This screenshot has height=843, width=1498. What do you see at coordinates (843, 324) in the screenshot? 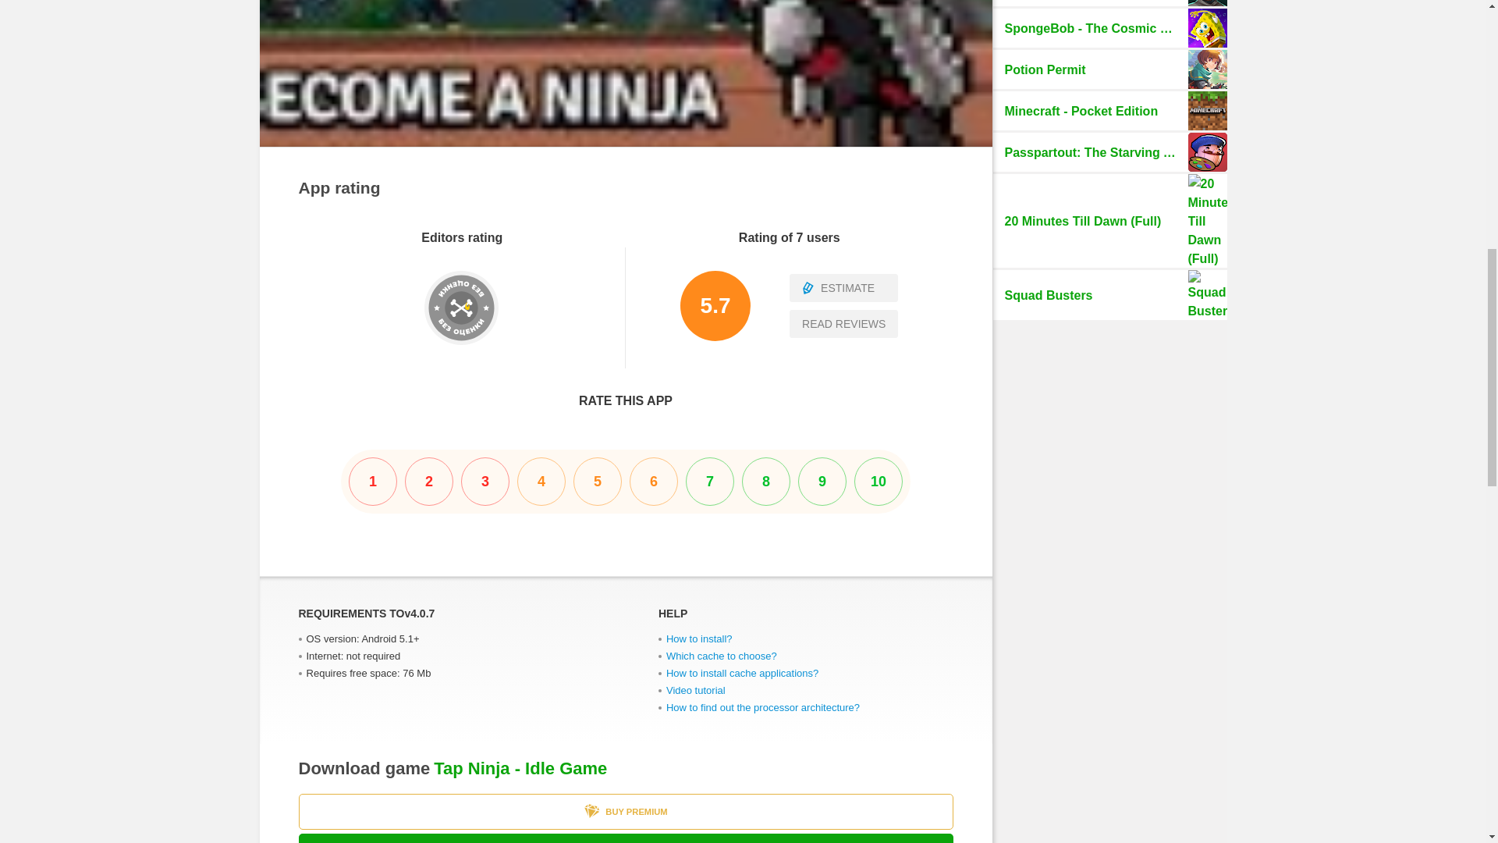
I see `READ REVIEWS` at bounding box center [843, 324].